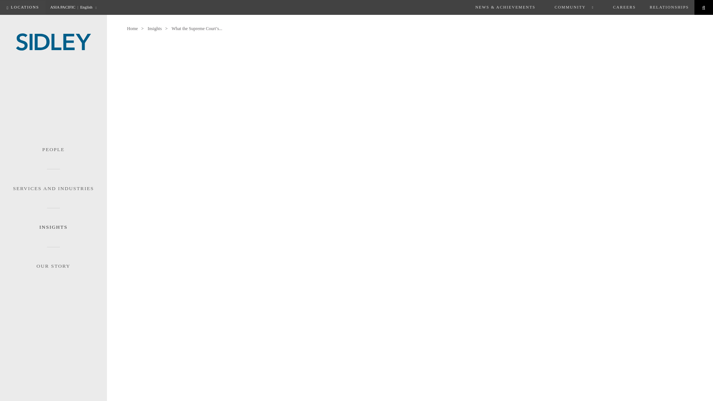 This screenshot has height=401, width=713. I want to click on SERVICES AND INDUSTRIES, so click(53, 180).